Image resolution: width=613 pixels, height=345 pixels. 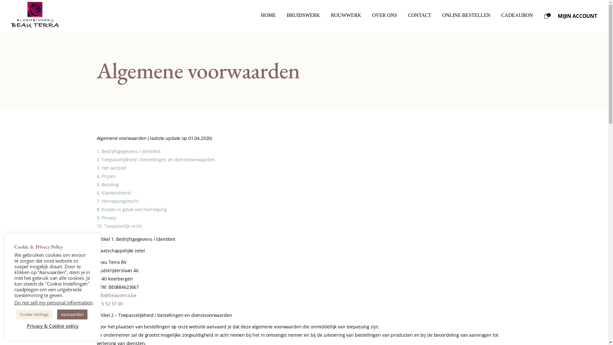 I want to click on BRUIDSWERK, so click(x=303, y=16).